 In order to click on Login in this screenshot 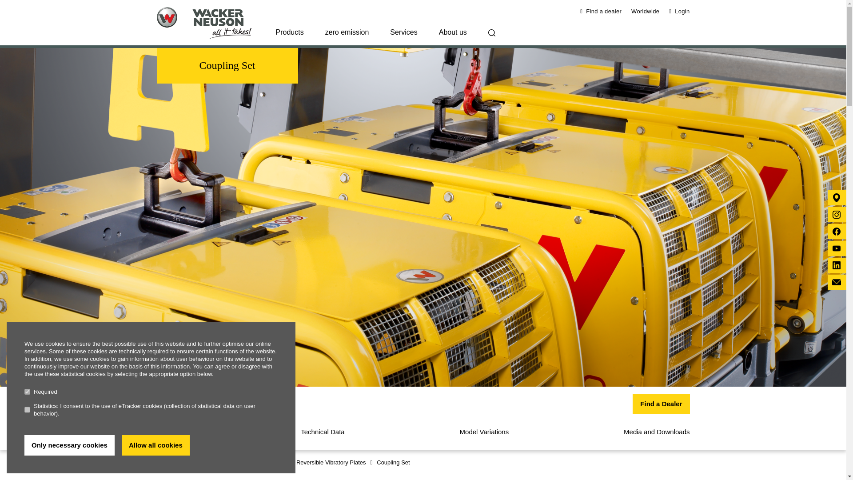, I will do `click(679, 12)`.